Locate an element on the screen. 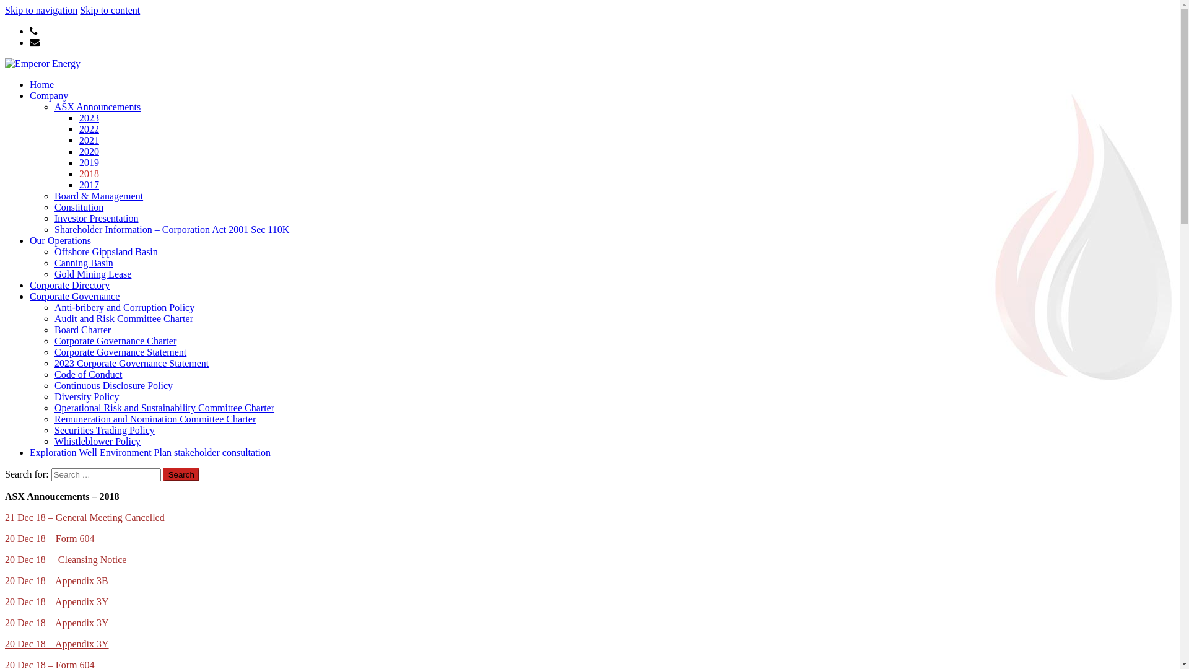 This screenshot has height=669, width=1189. Offshore Gippsland Basin is located at coordinates (107, 251).